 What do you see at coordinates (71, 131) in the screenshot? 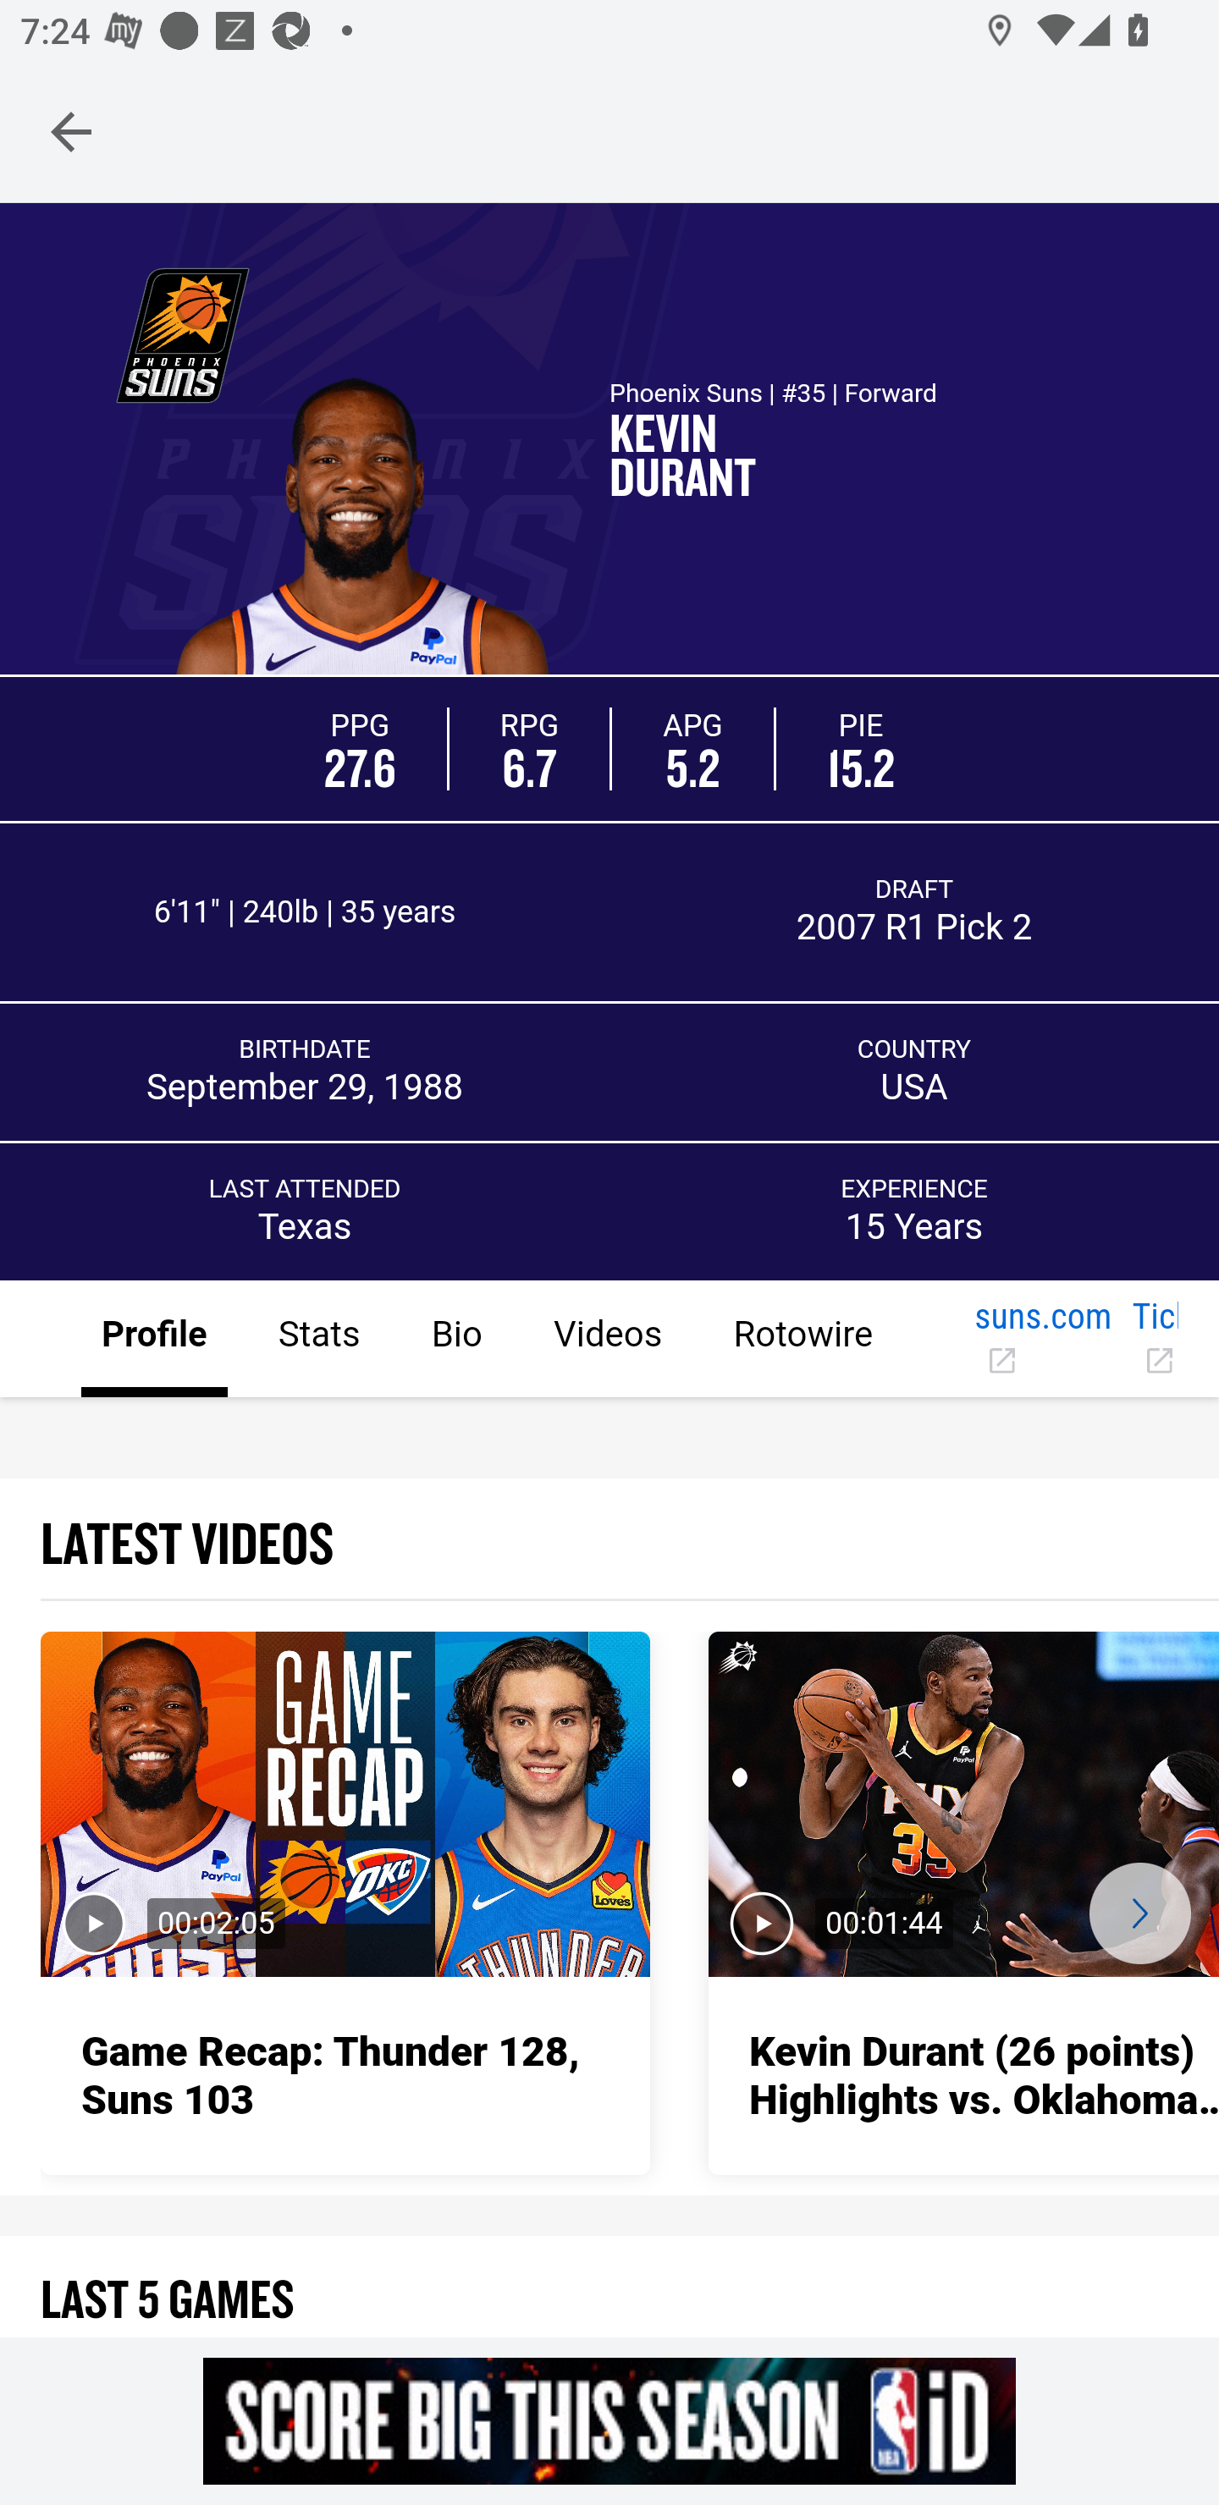
I see `Navigate up` at bounding box center [71, 131].